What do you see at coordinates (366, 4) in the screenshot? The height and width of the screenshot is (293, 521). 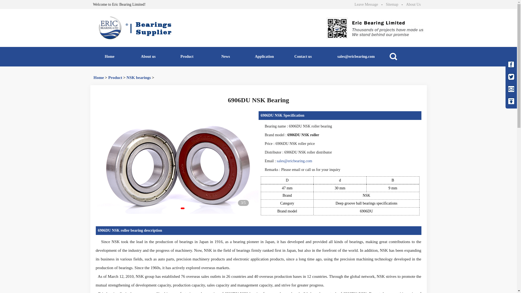 I see `Leave Message` at bounding box center [366, 4].